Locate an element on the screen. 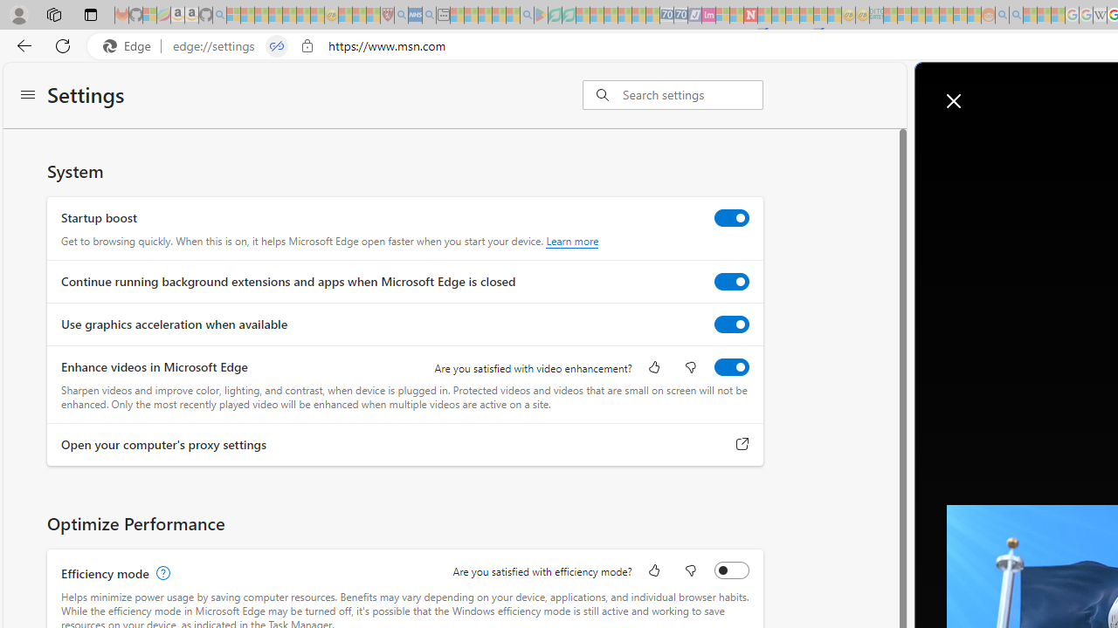 This screenshot has width=1118, height=628. Terms of Use Agreement - Sleeping is located at coordinates (555, 16).